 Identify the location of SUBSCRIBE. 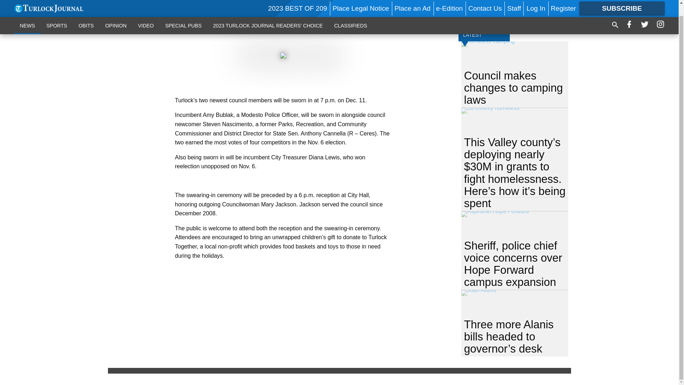
(622, 2).